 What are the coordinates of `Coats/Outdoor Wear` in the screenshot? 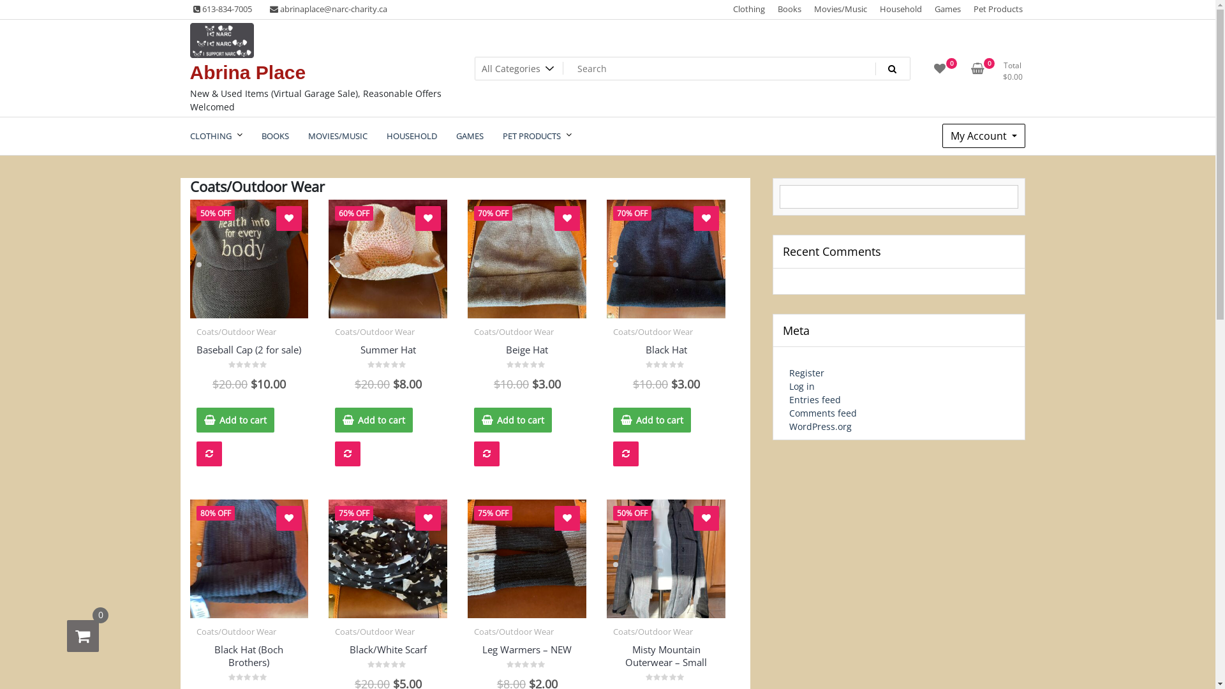 It's located at (653, 332).